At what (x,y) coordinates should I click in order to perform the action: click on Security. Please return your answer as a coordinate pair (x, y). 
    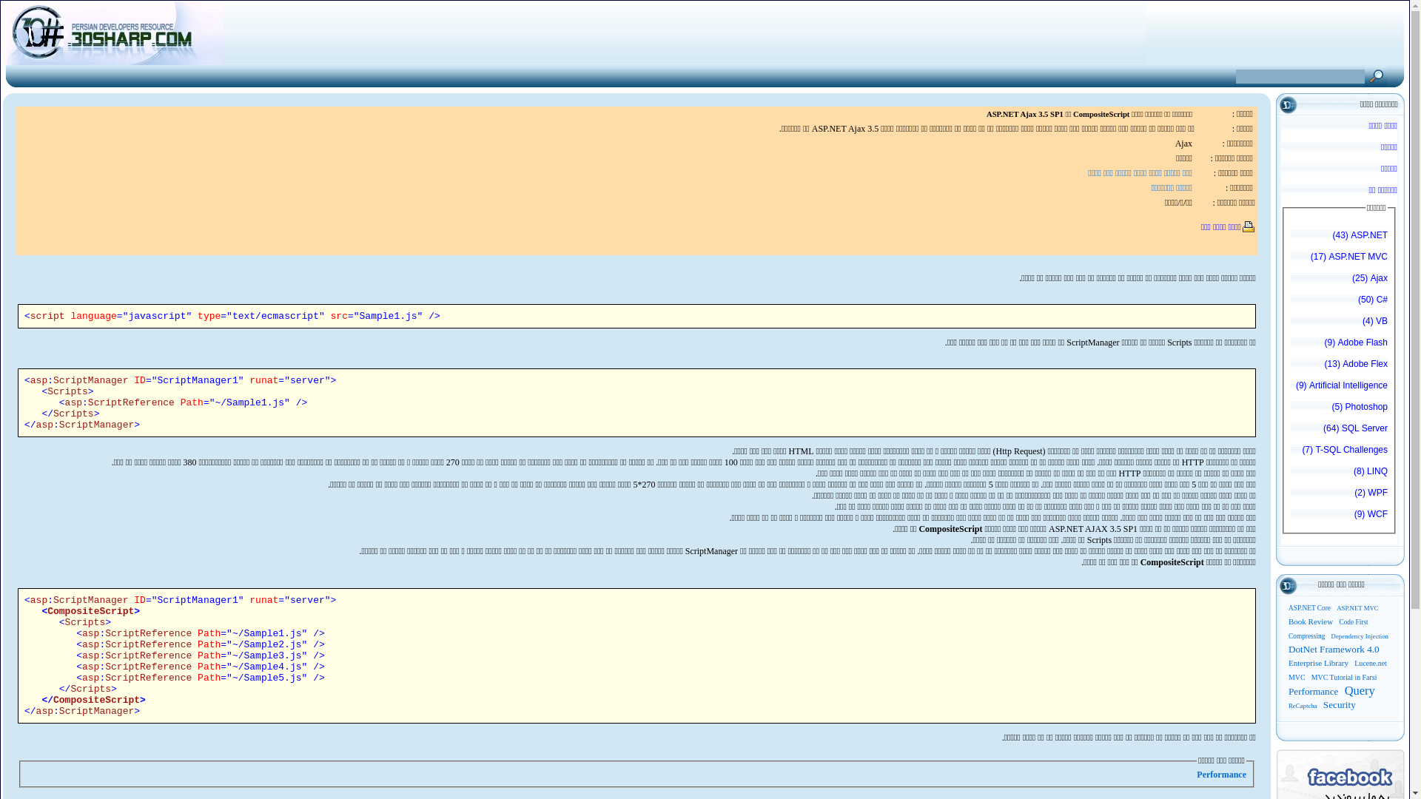
    Looking at the image, I should click on (1340, 704).